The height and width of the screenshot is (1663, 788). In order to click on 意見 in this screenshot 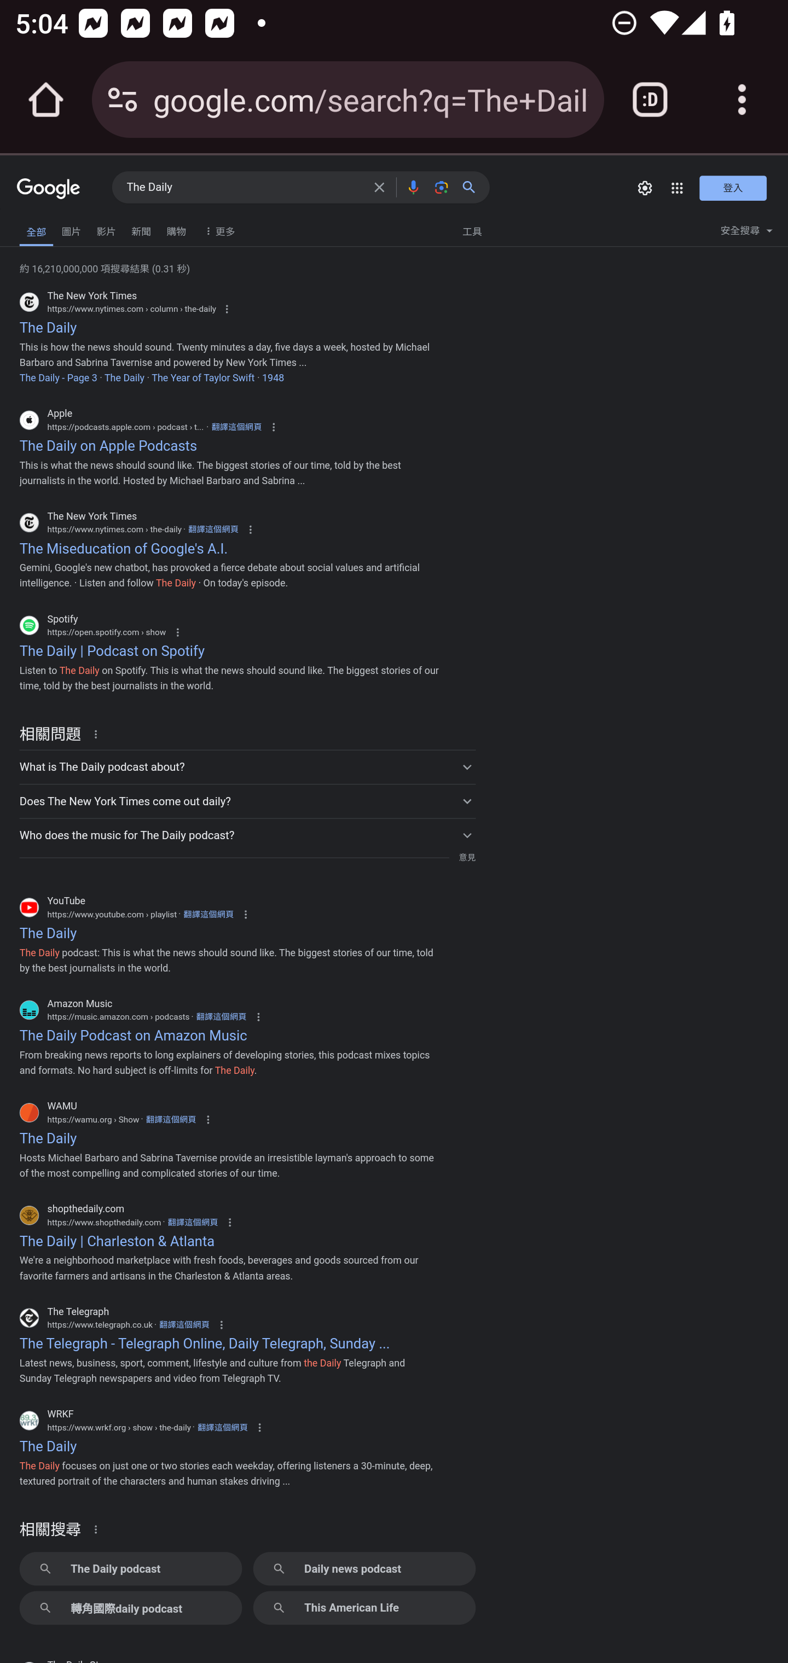, I will do `click(466, 857)`.